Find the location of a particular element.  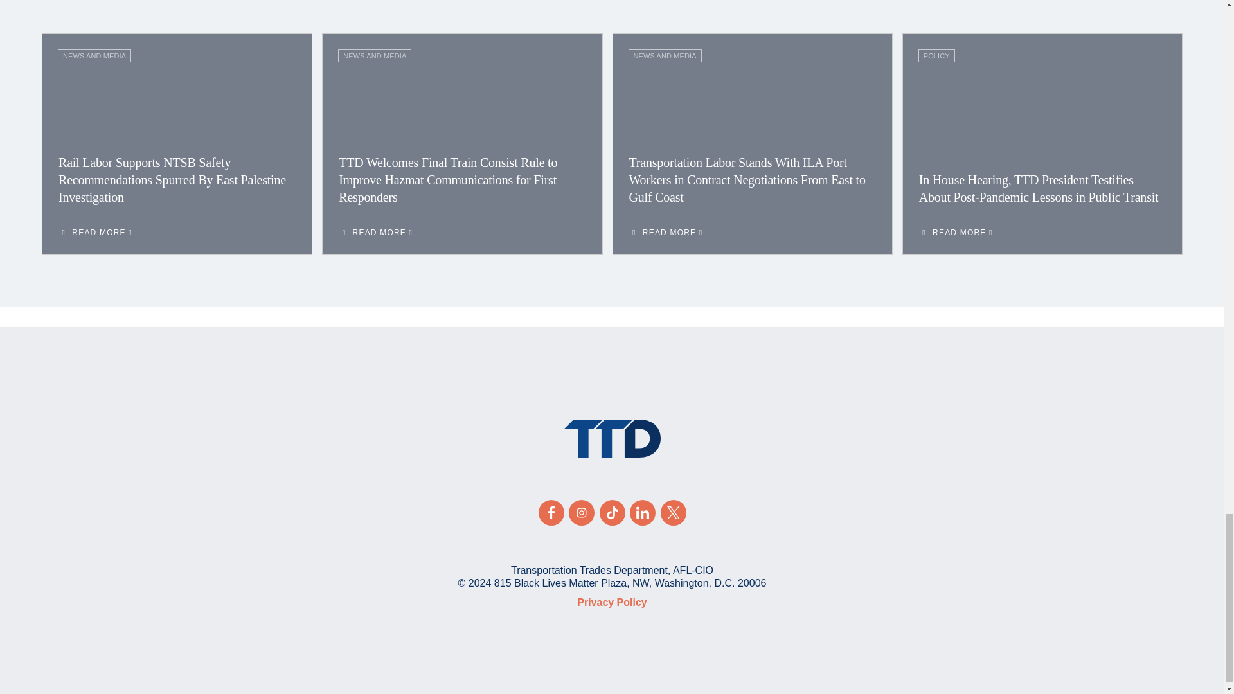

NEWS AND MEDIA is located at coordinates (94, 55).